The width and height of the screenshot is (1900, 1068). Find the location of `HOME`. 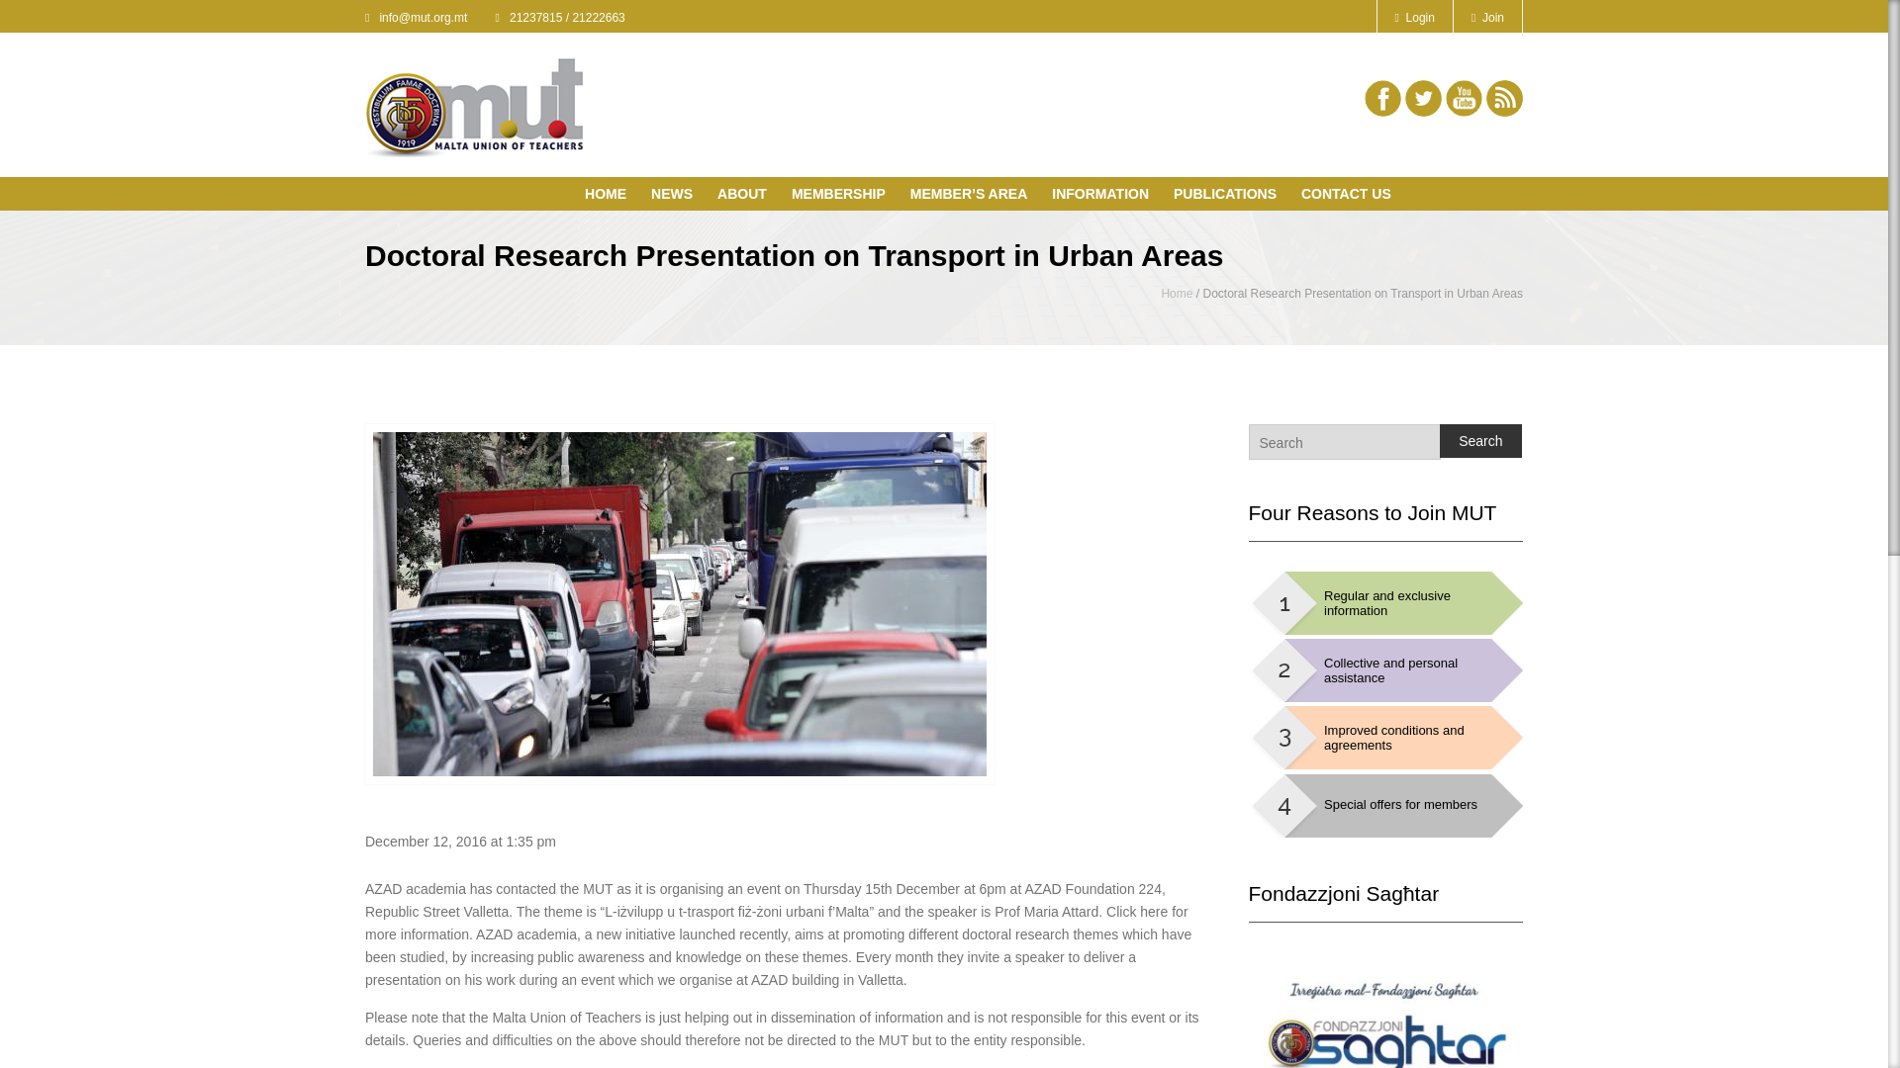

HOME is located at coordinates (611, 196).